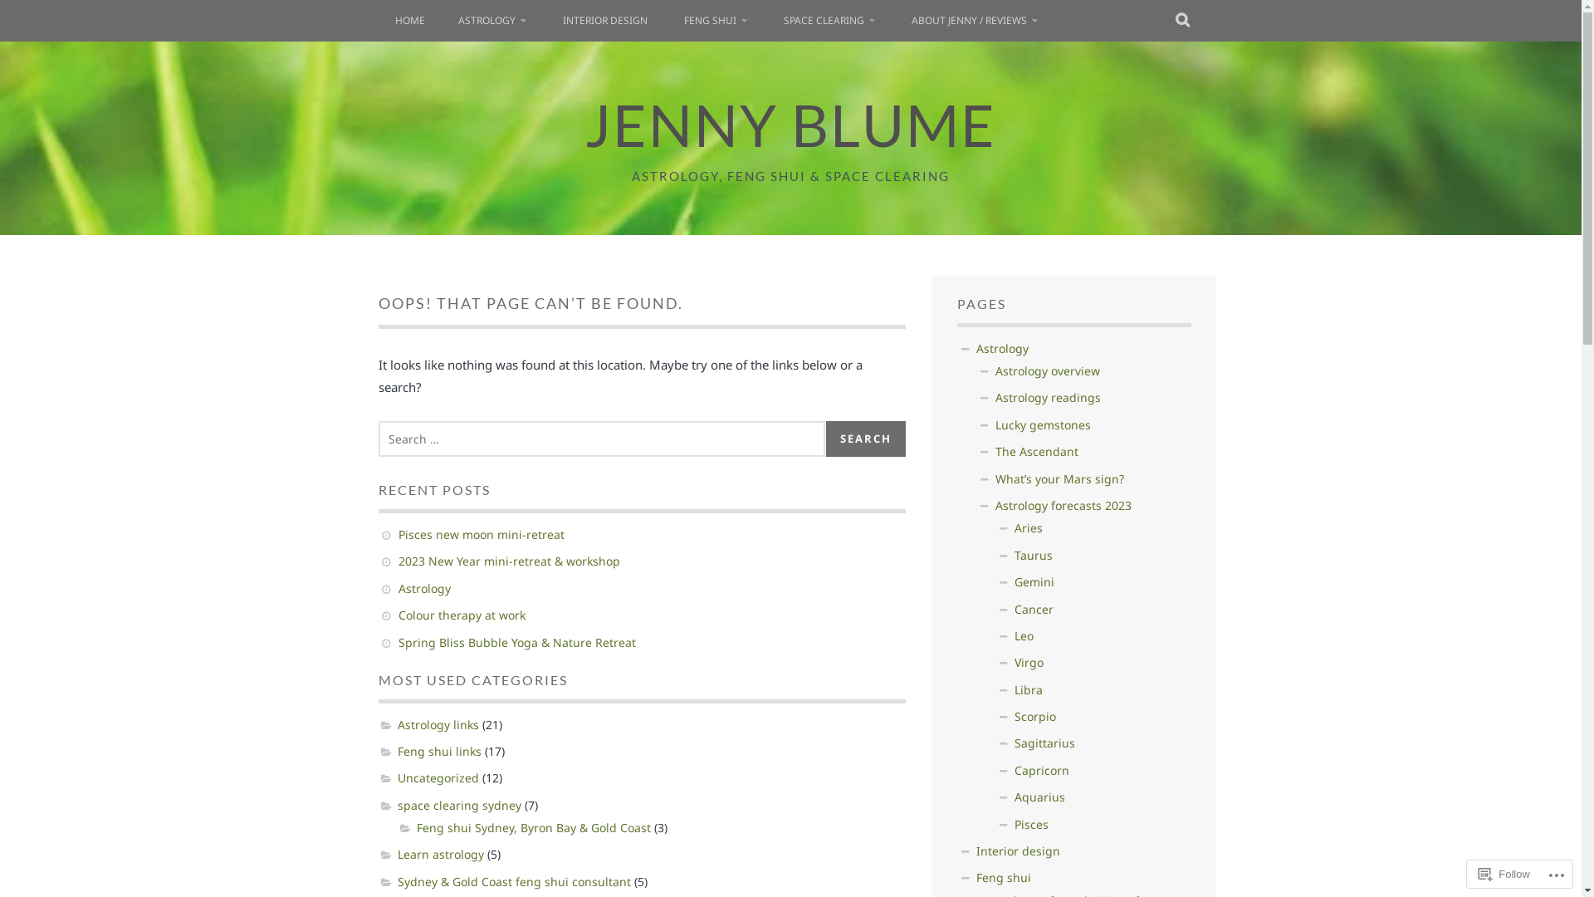 This screenshot has height=897, width=1594. I want to click on Cancer, so click(1034, 610).